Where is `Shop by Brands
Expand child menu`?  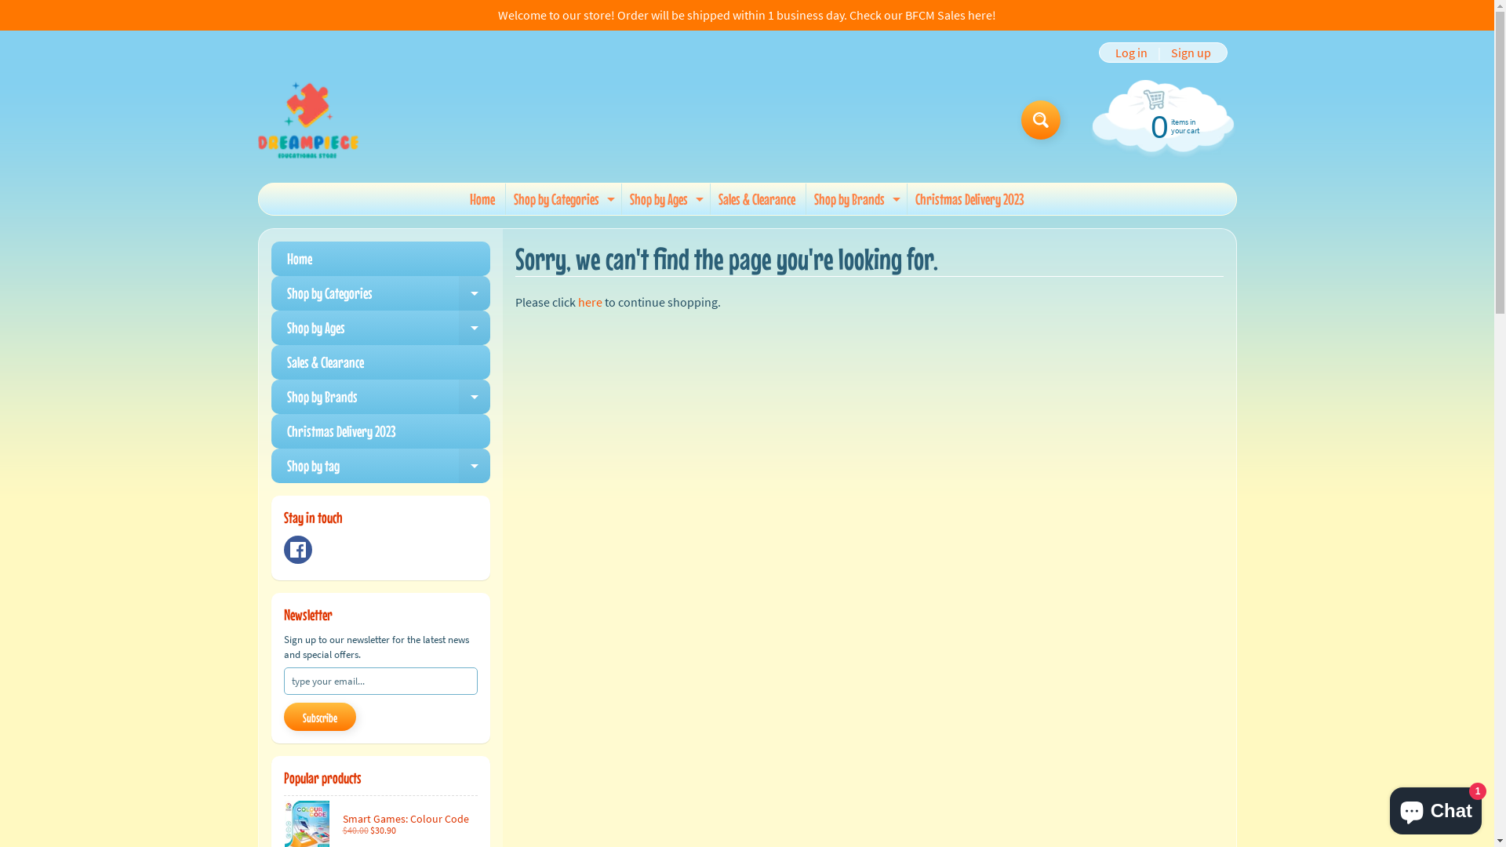
Shop by Brands
Expand child menu is located at coordinates (381, 397).